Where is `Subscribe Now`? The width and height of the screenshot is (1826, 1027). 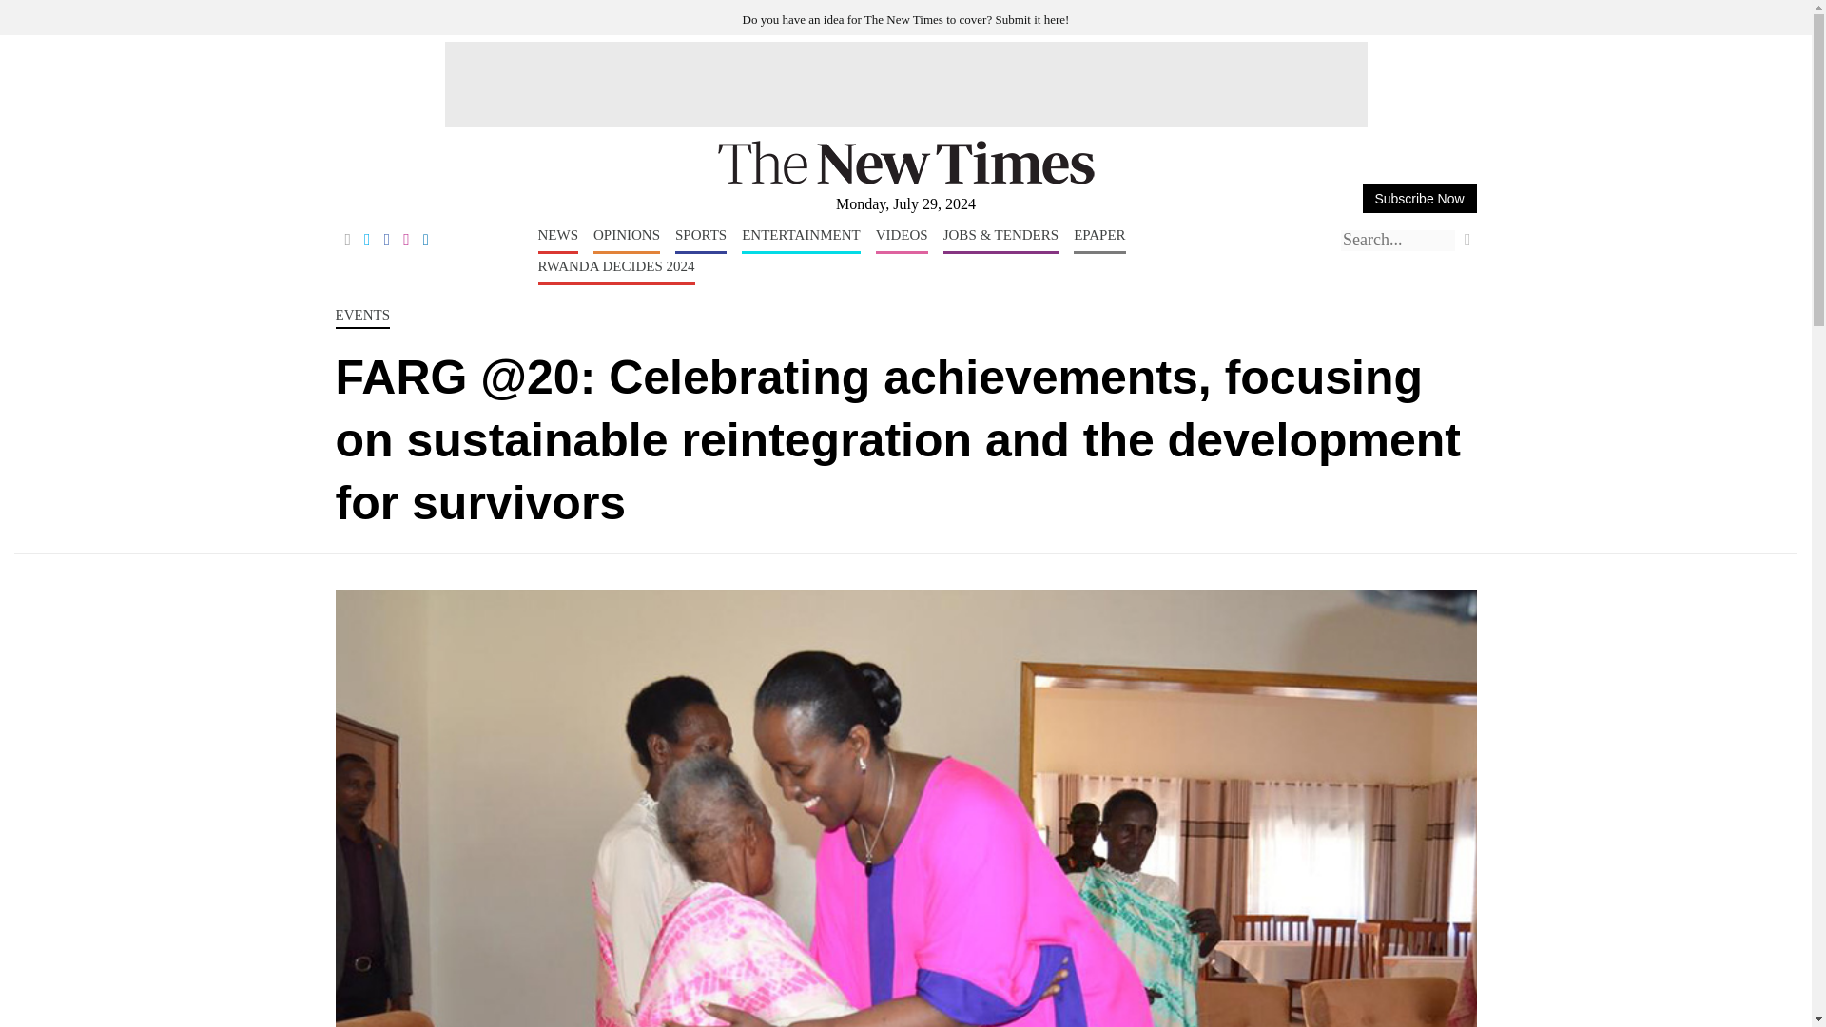 Subscribe Now is located at coordinates (1419, 198).